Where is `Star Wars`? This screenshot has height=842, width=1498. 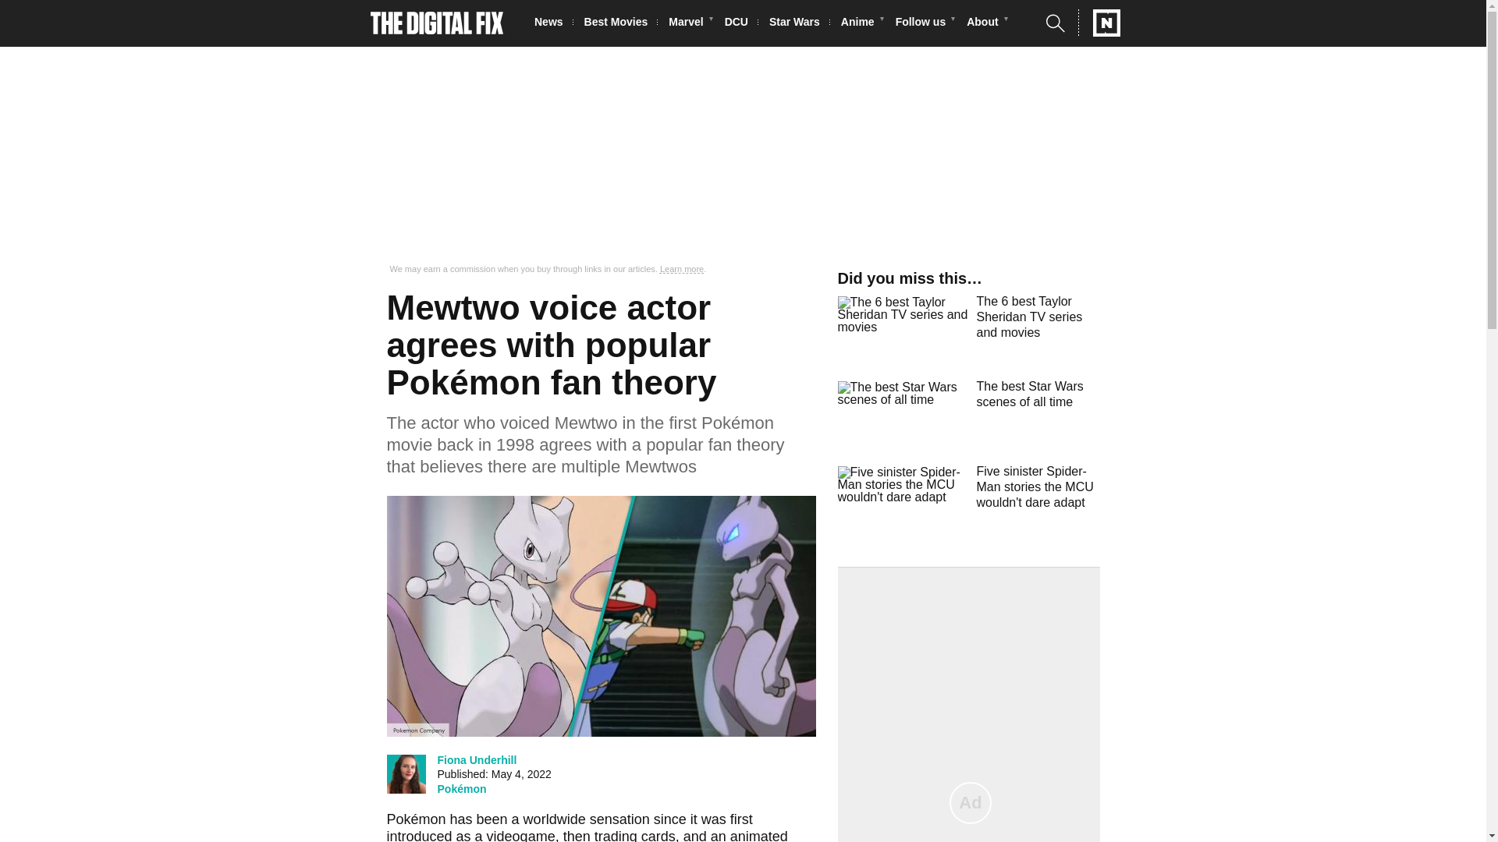
Star Wars is located at coordinates (799, 23).